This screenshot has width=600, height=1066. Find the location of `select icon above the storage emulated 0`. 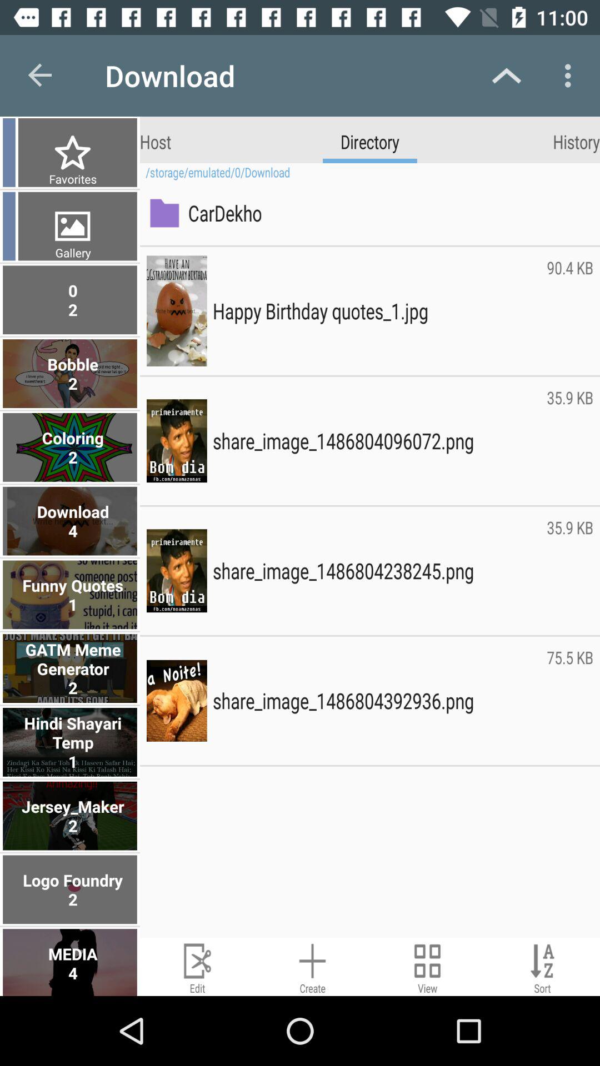

select icon above the storage emulated 0 is located at coordinates (577, 141).